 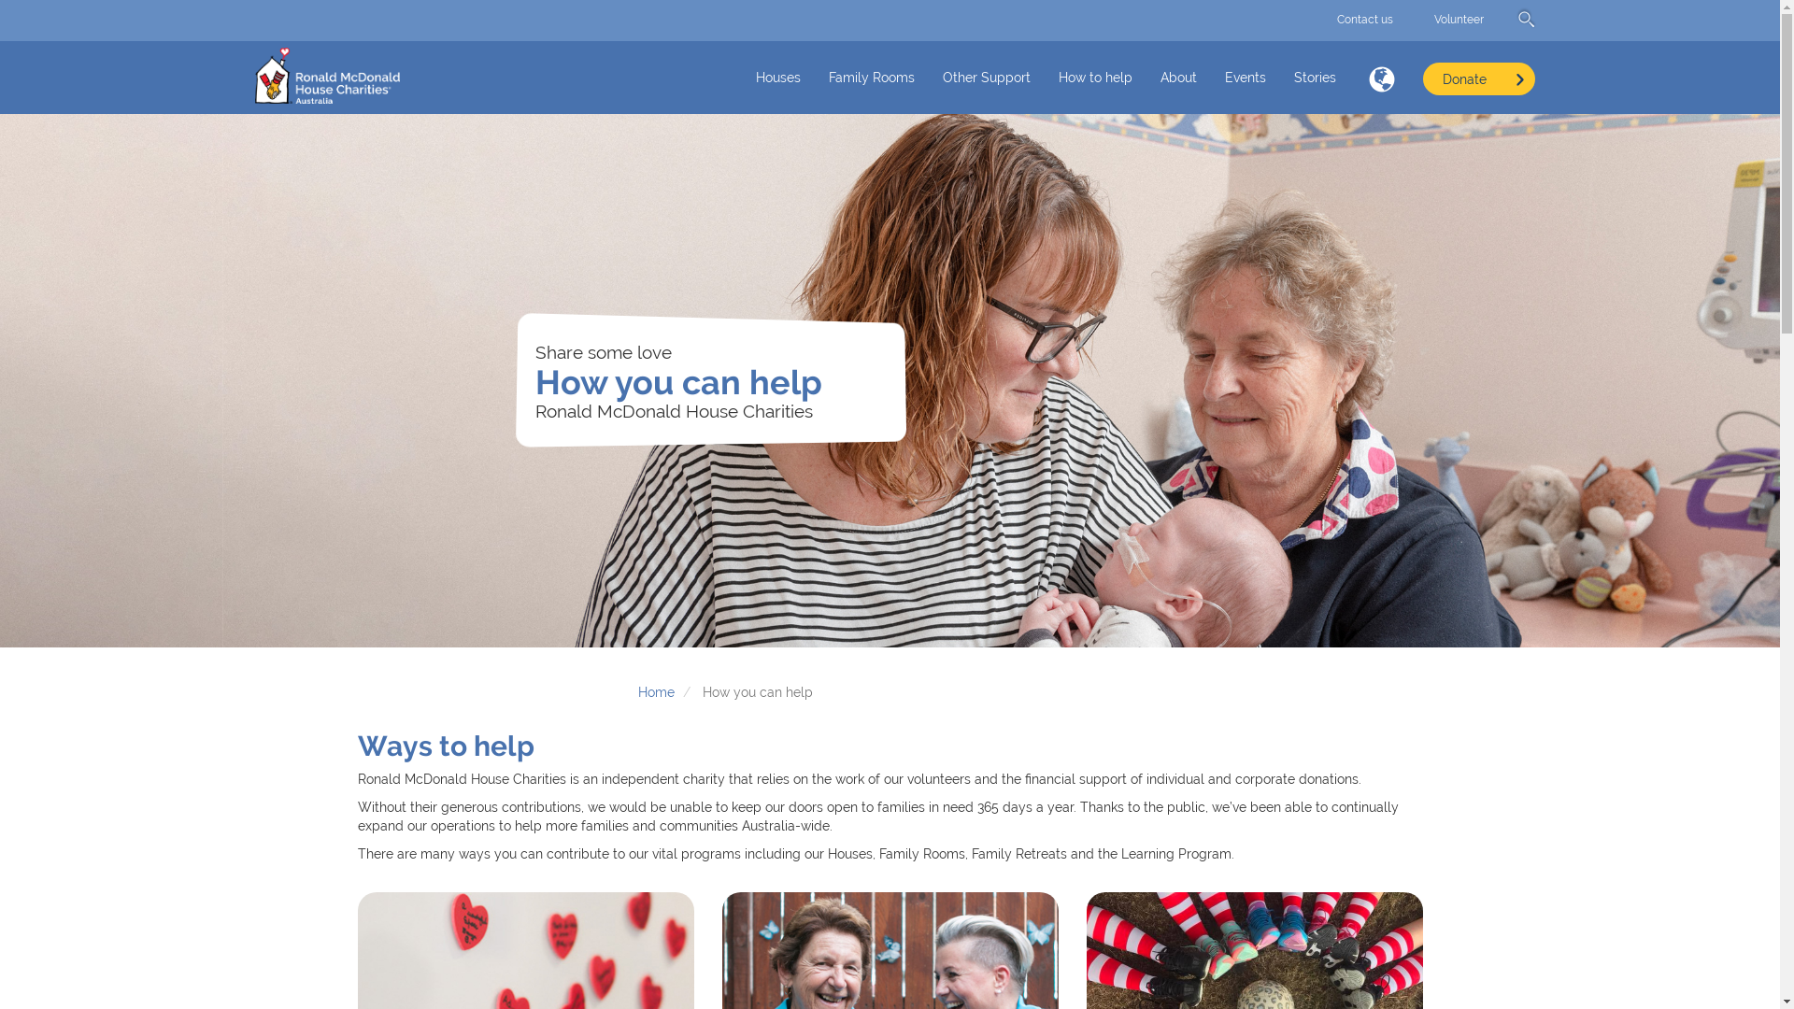 What do you see at coordinates (987, 78) in the screenshot?
I see `Other Support` at bounding box center [987, 78].